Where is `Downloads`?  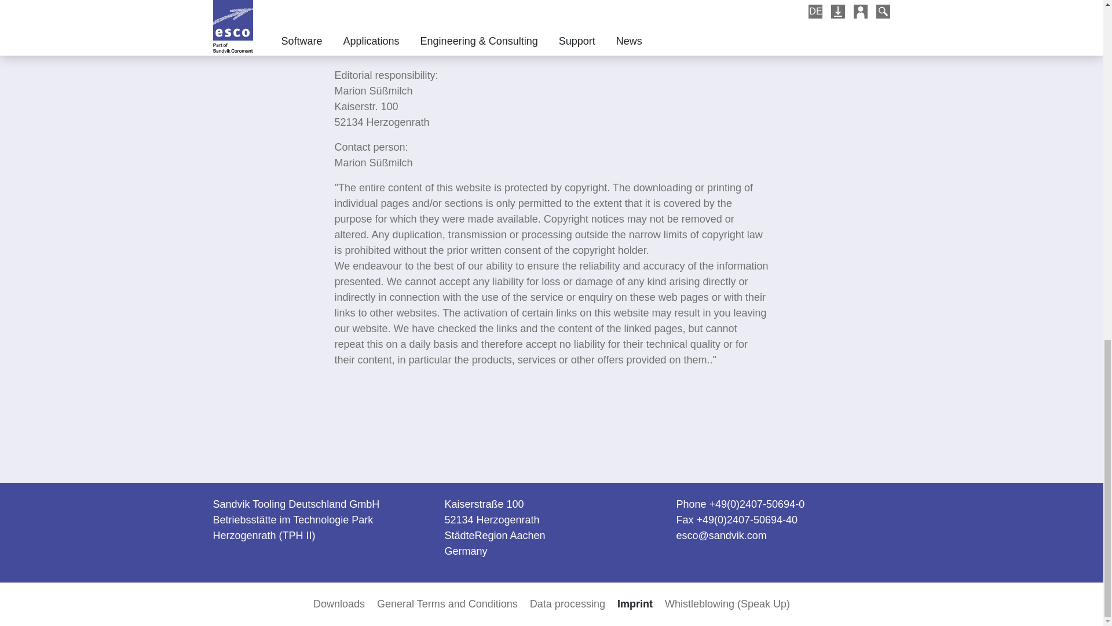
Downloads is located at coordinates (339, 604).